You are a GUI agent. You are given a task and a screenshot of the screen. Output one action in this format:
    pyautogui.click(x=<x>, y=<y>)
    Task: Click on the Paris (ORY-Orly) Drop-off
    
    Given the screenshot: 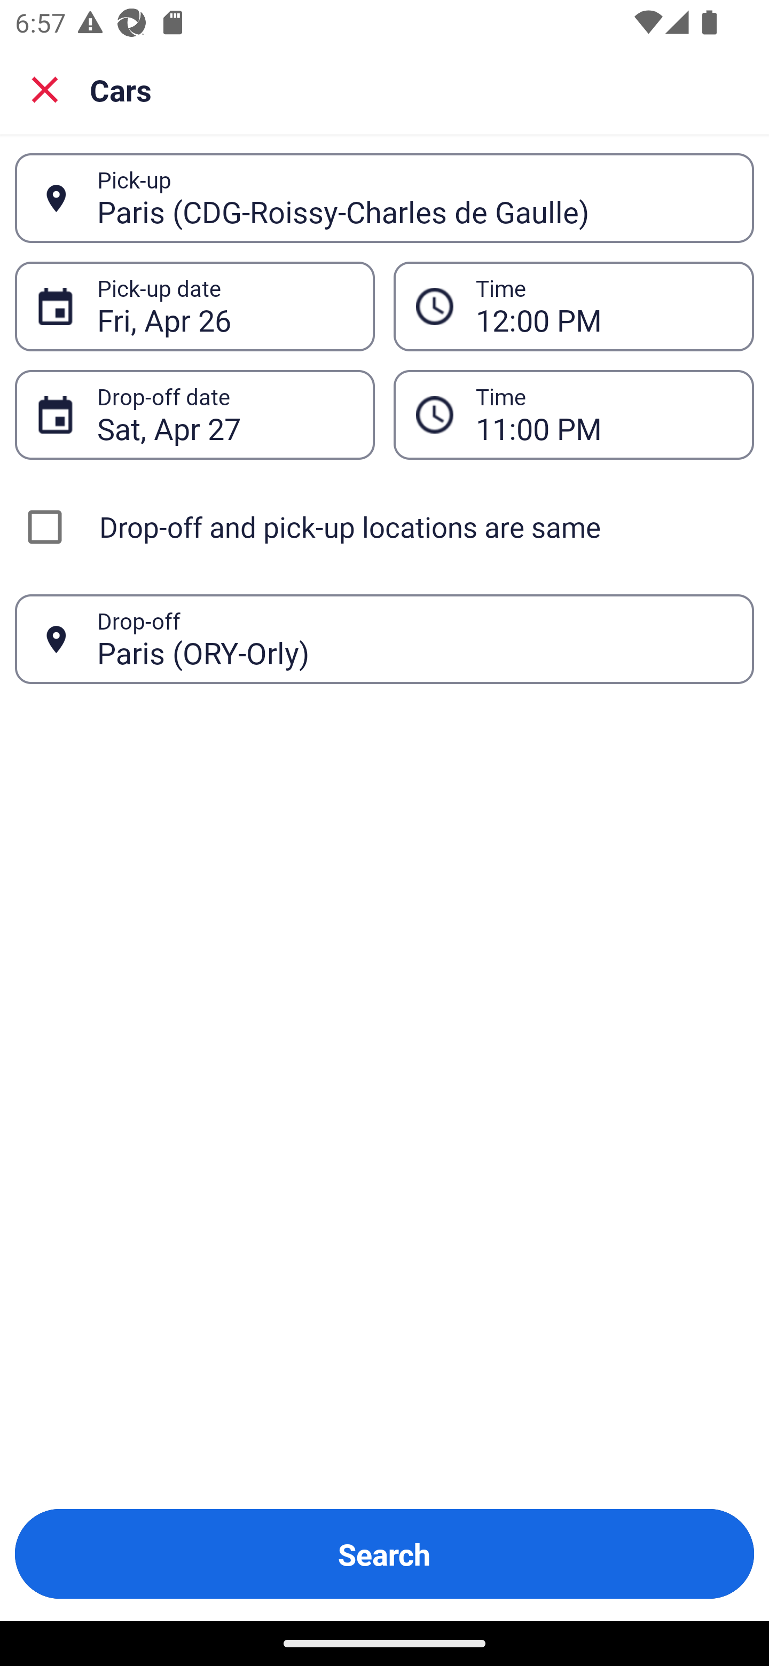 What is the action you would take?
    pyautogui.click(x=384, y=640)
    